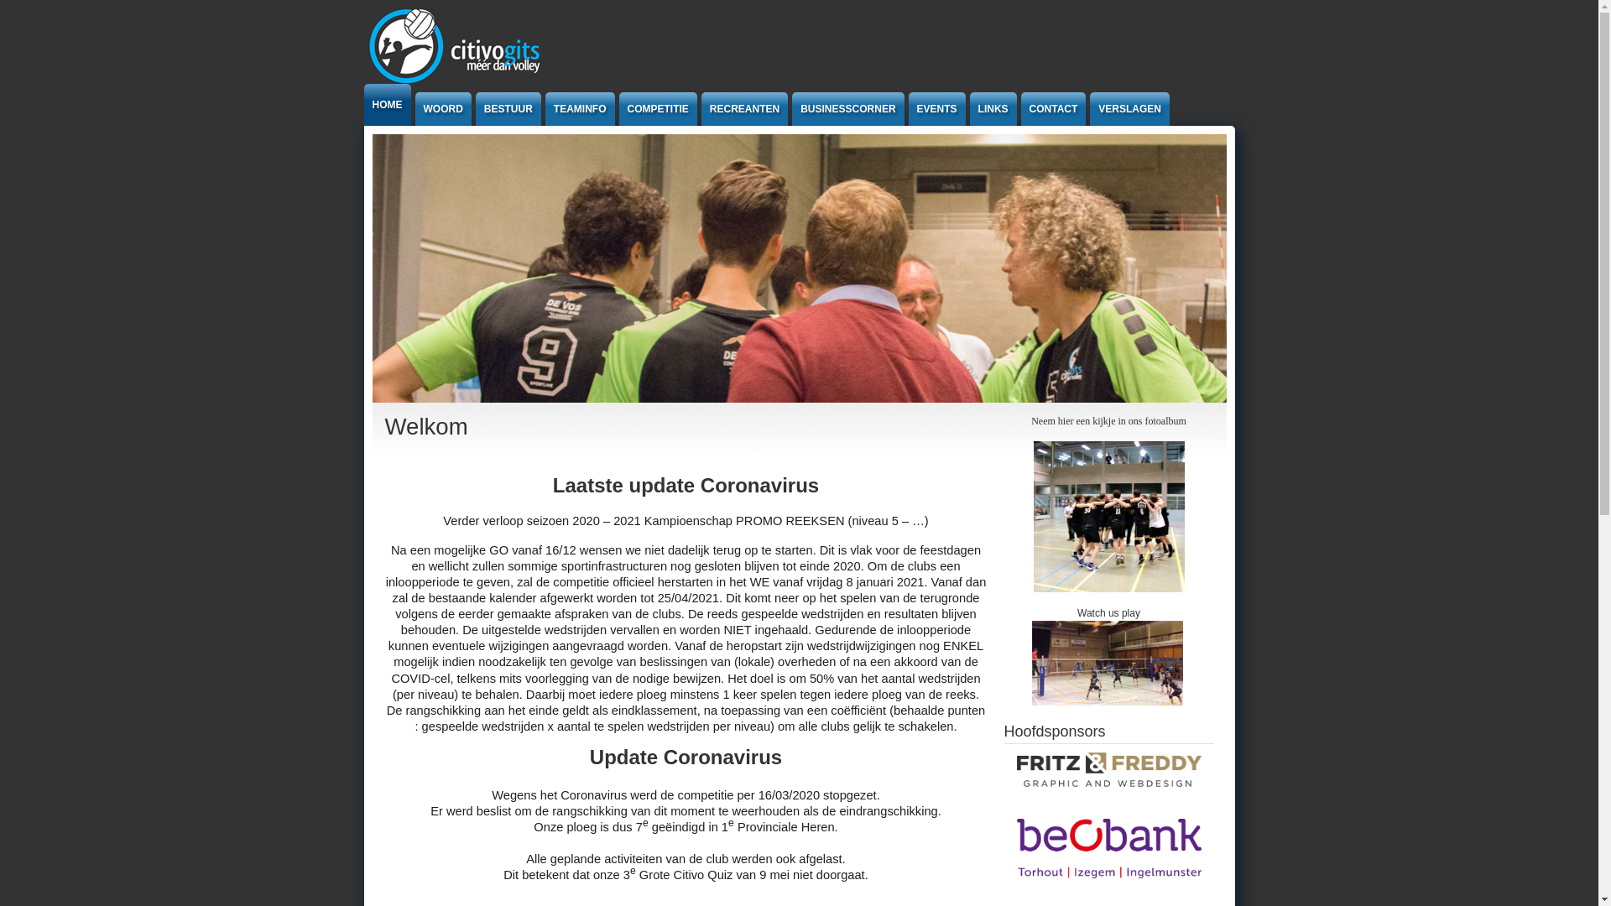  What do you see at coordinates (37, 8) in the screenshot?
I see `Jump to Content` at bounding box center [37, 8].